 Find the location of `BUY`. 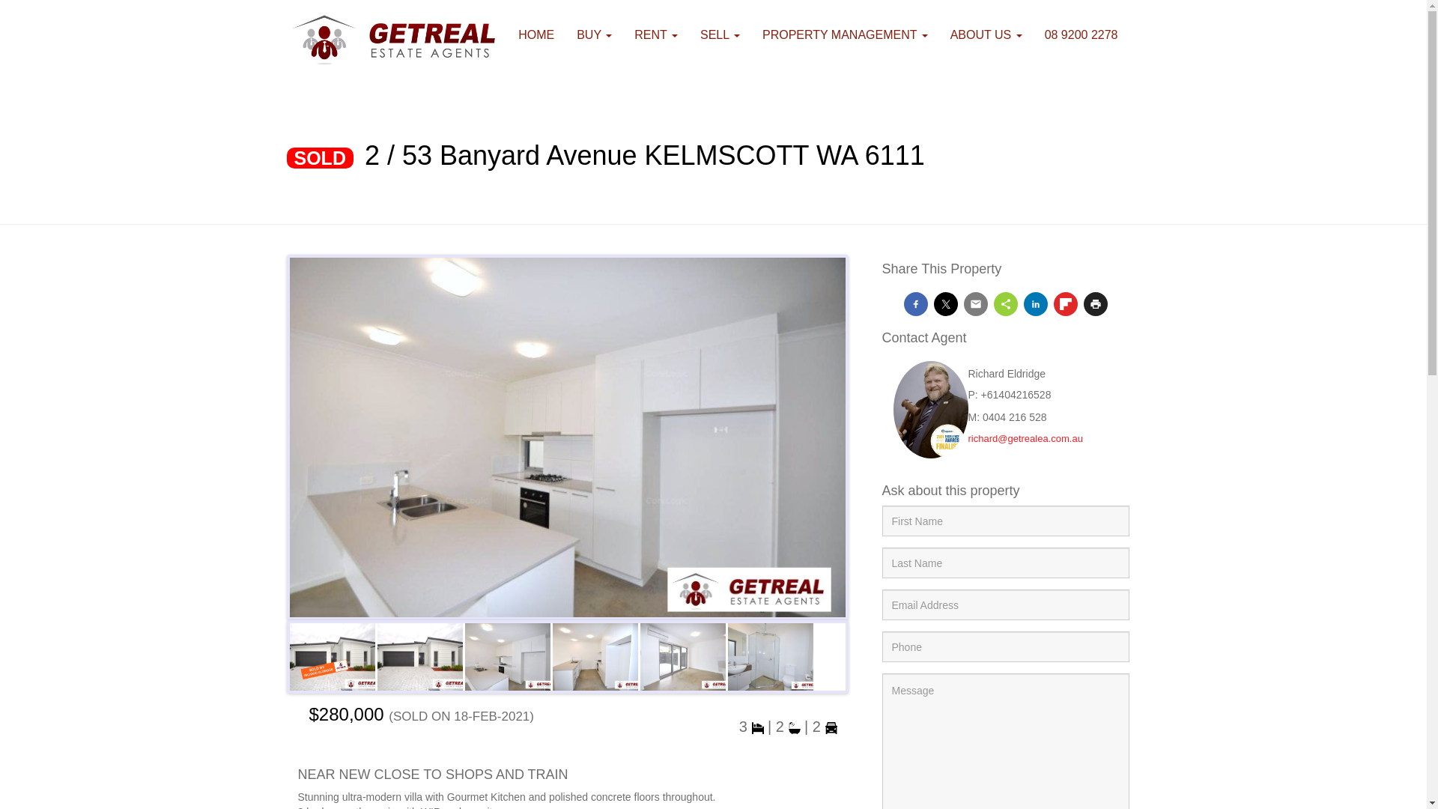

BUY is located at coordinates (595, 35).